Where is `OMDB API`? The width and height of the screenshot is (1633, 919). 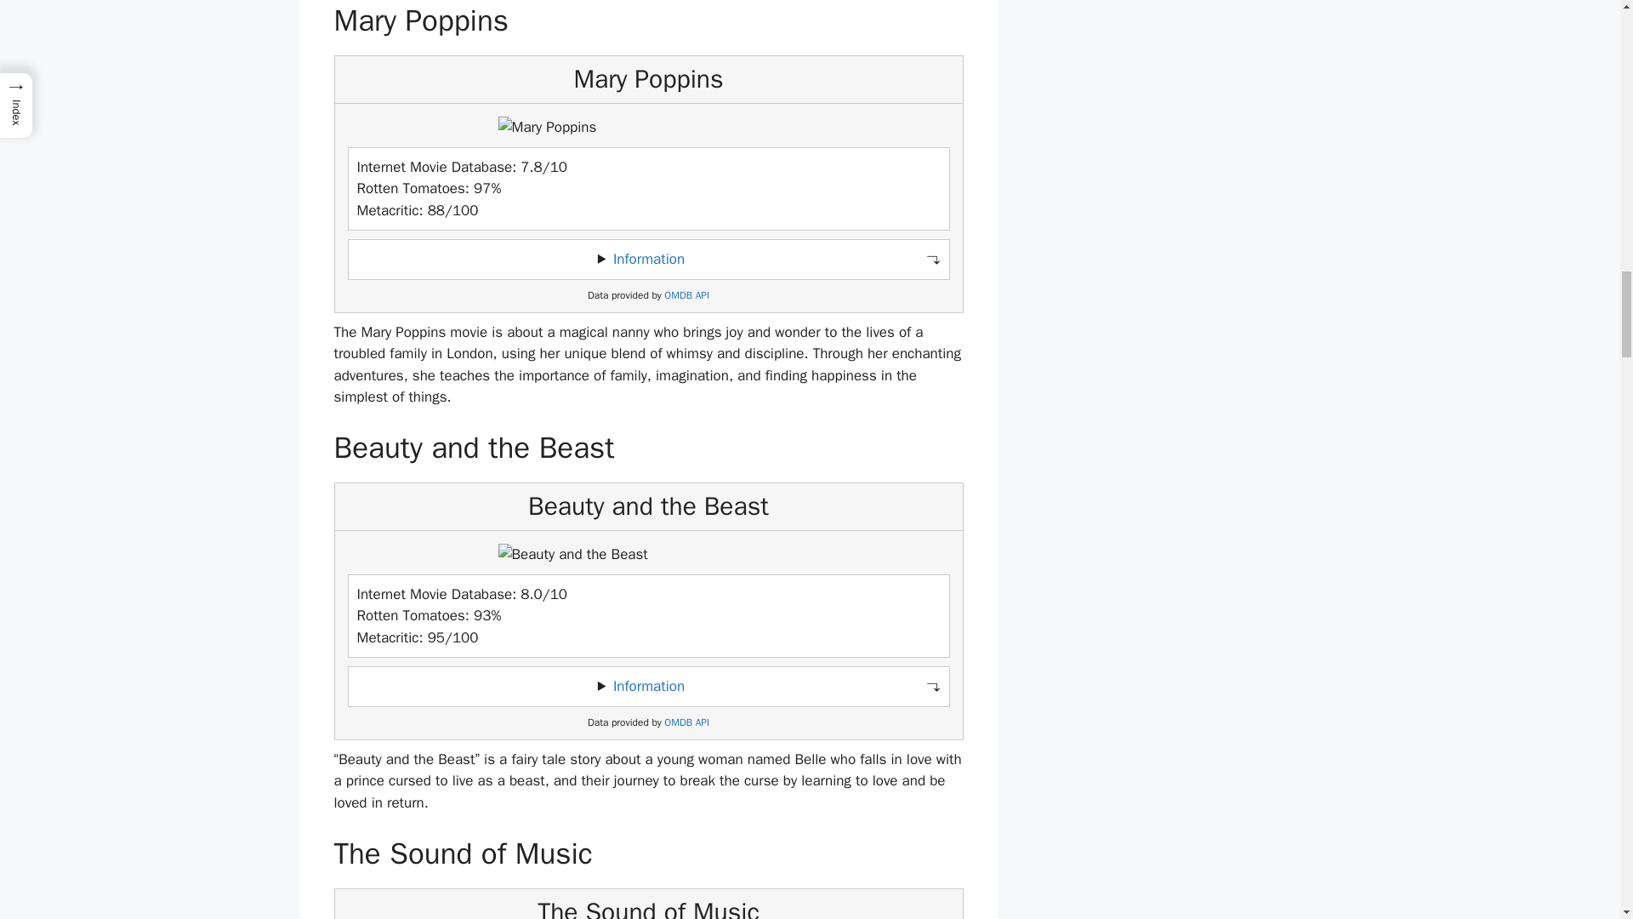 OMDB API is located at coordinates (686, 723).